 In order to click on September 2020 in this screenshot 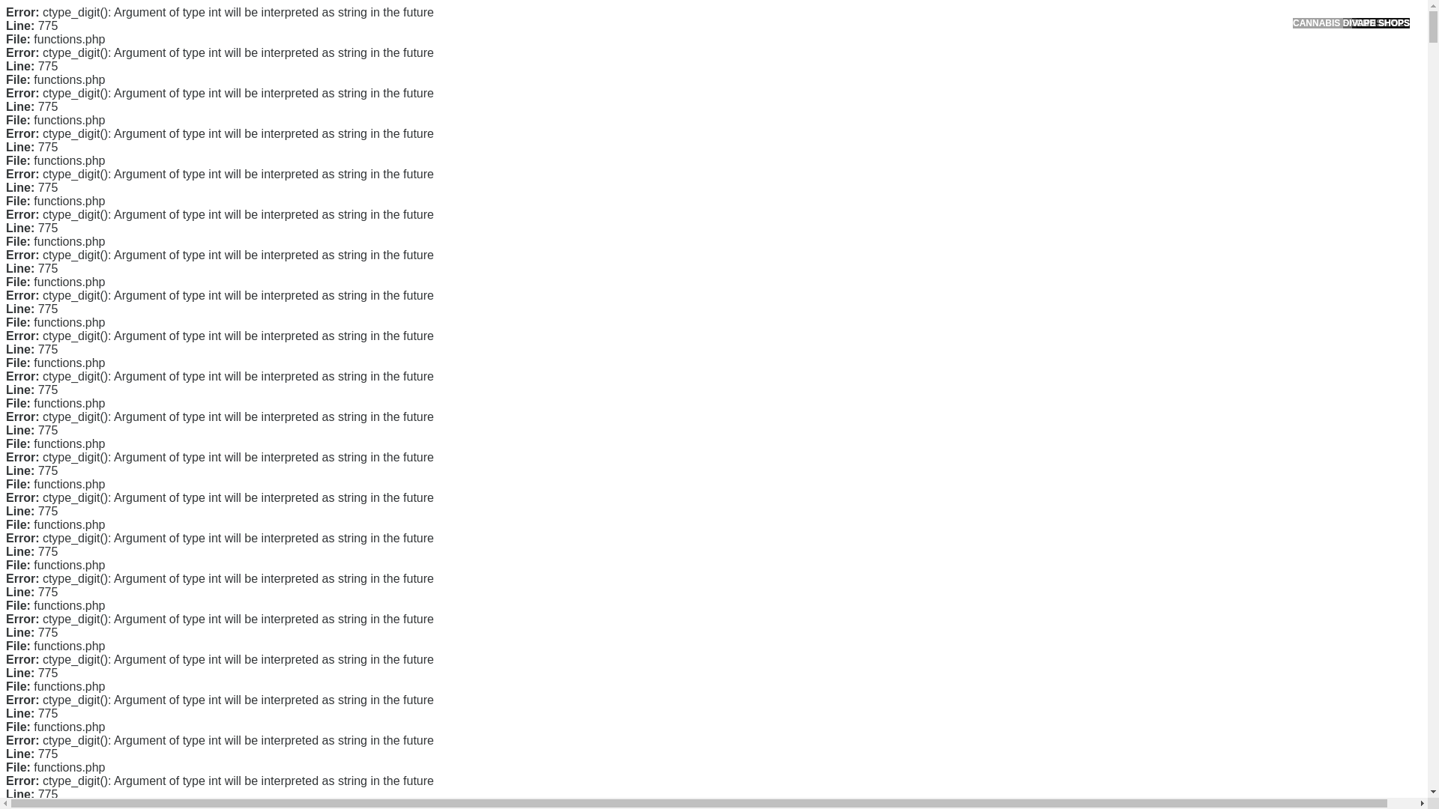, I will do `click(994, 427)`.